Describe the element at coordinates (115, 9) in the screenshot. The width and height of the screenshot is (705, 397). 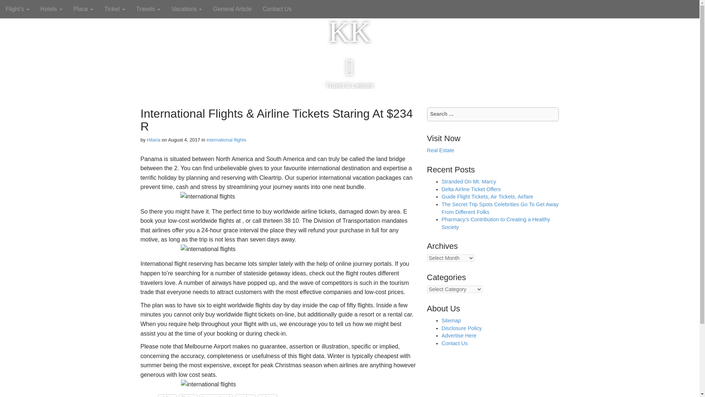
I see `Ticket` at that location.